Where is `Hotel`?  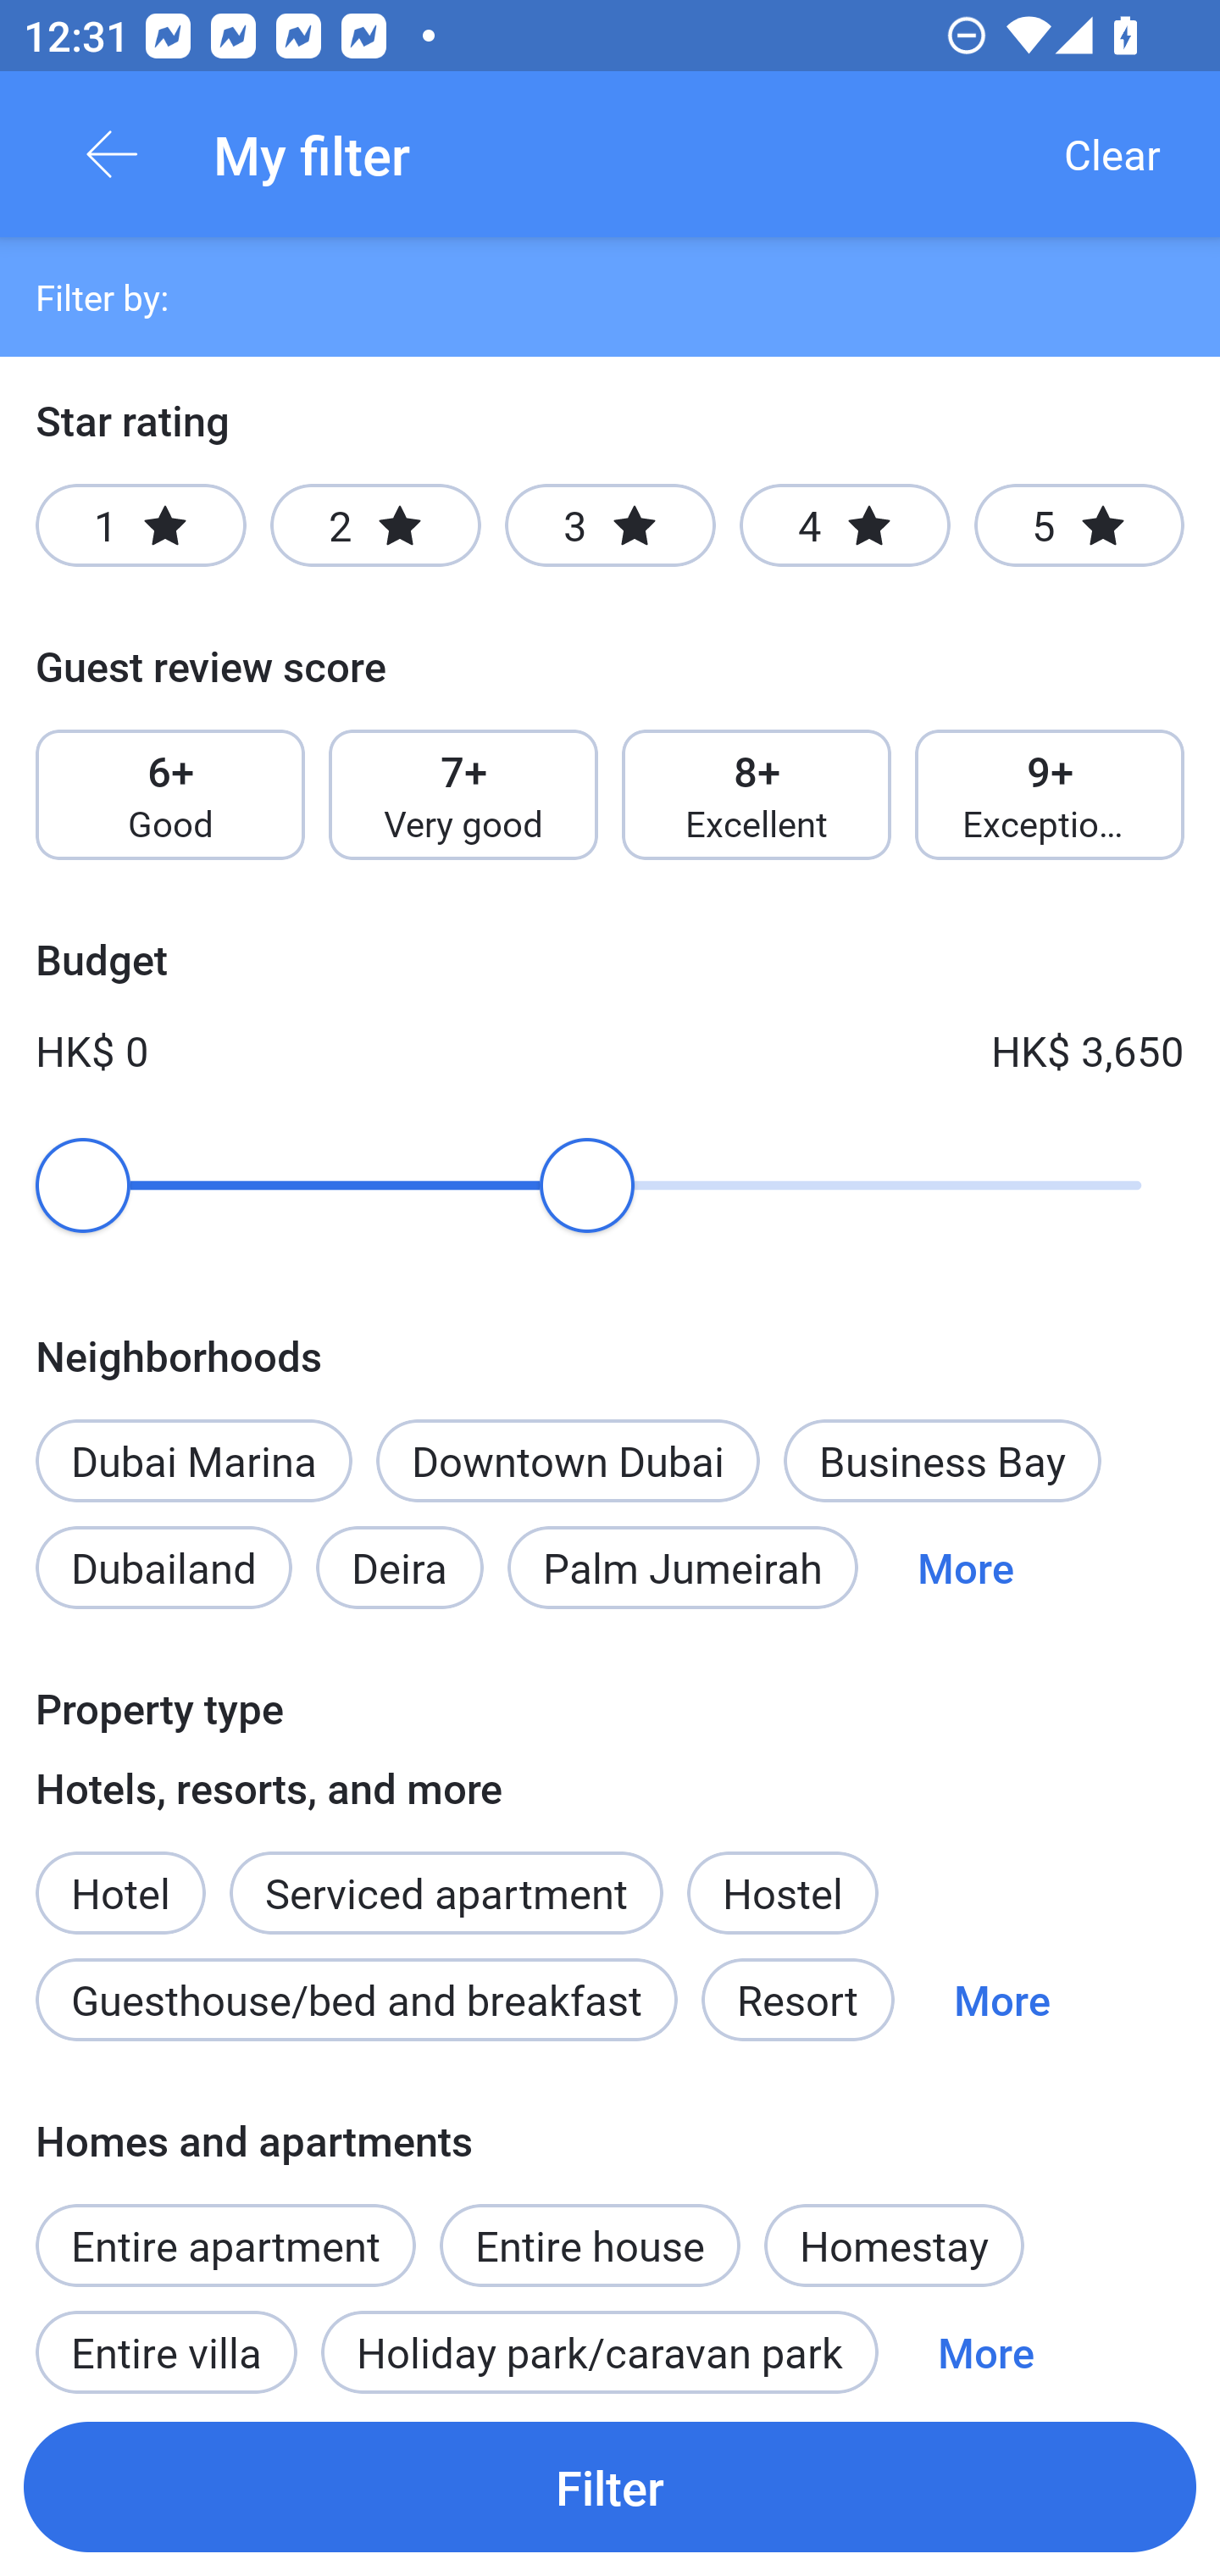
Hotel is located at coordinates (120, 1874).